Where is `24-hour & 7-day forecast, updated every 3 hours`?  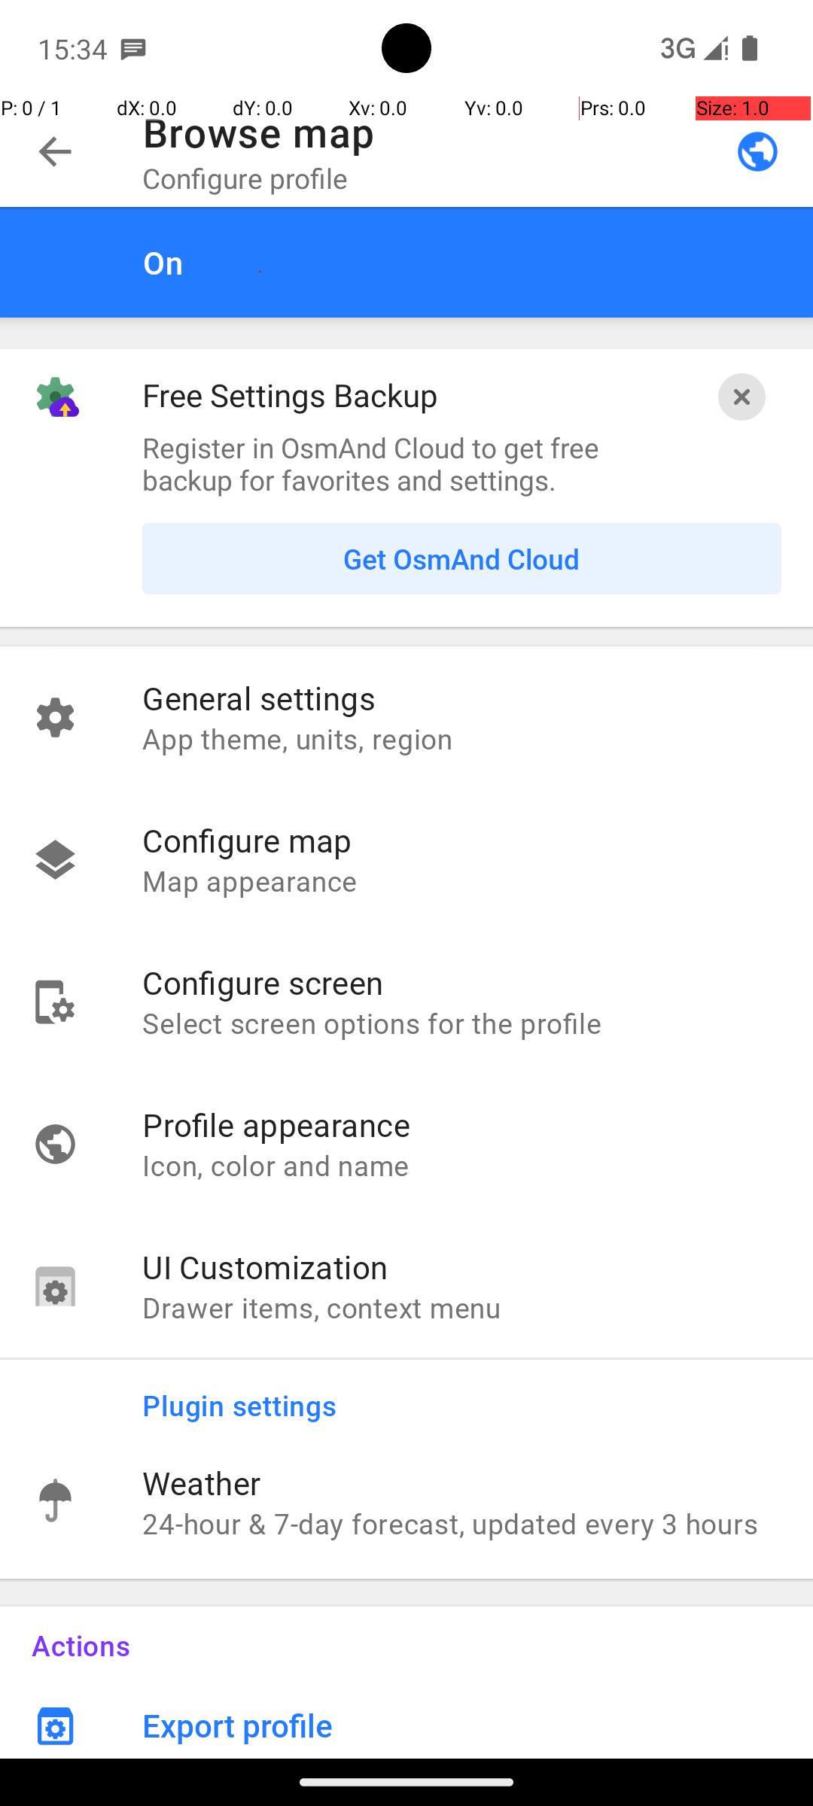
24-hour & 7-day forecast, updated every 3 hours is located at coordinates (462, 1523).